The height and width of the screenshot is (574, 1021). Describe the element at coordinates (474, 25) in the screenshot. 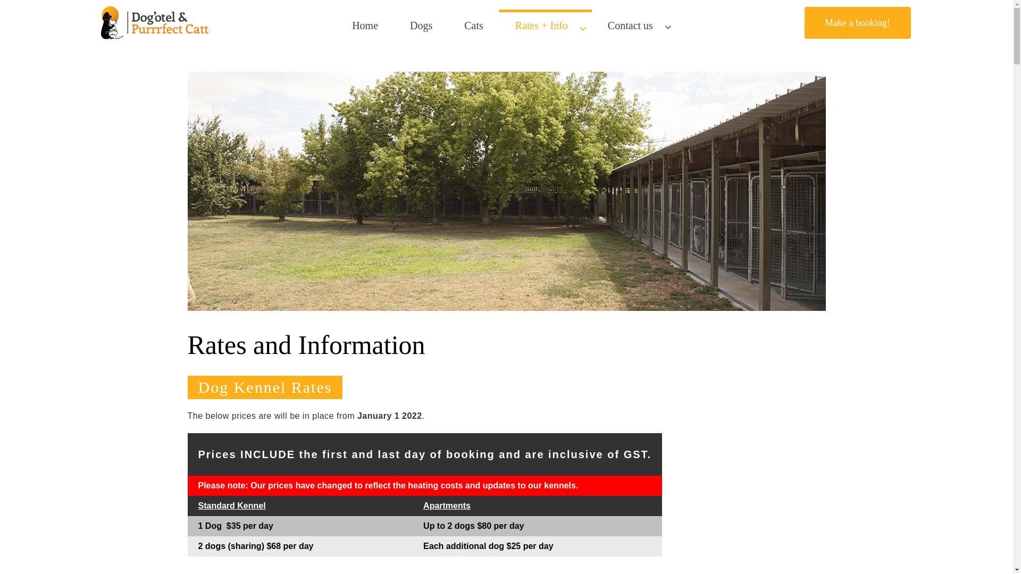

I see `Cats` at that location.